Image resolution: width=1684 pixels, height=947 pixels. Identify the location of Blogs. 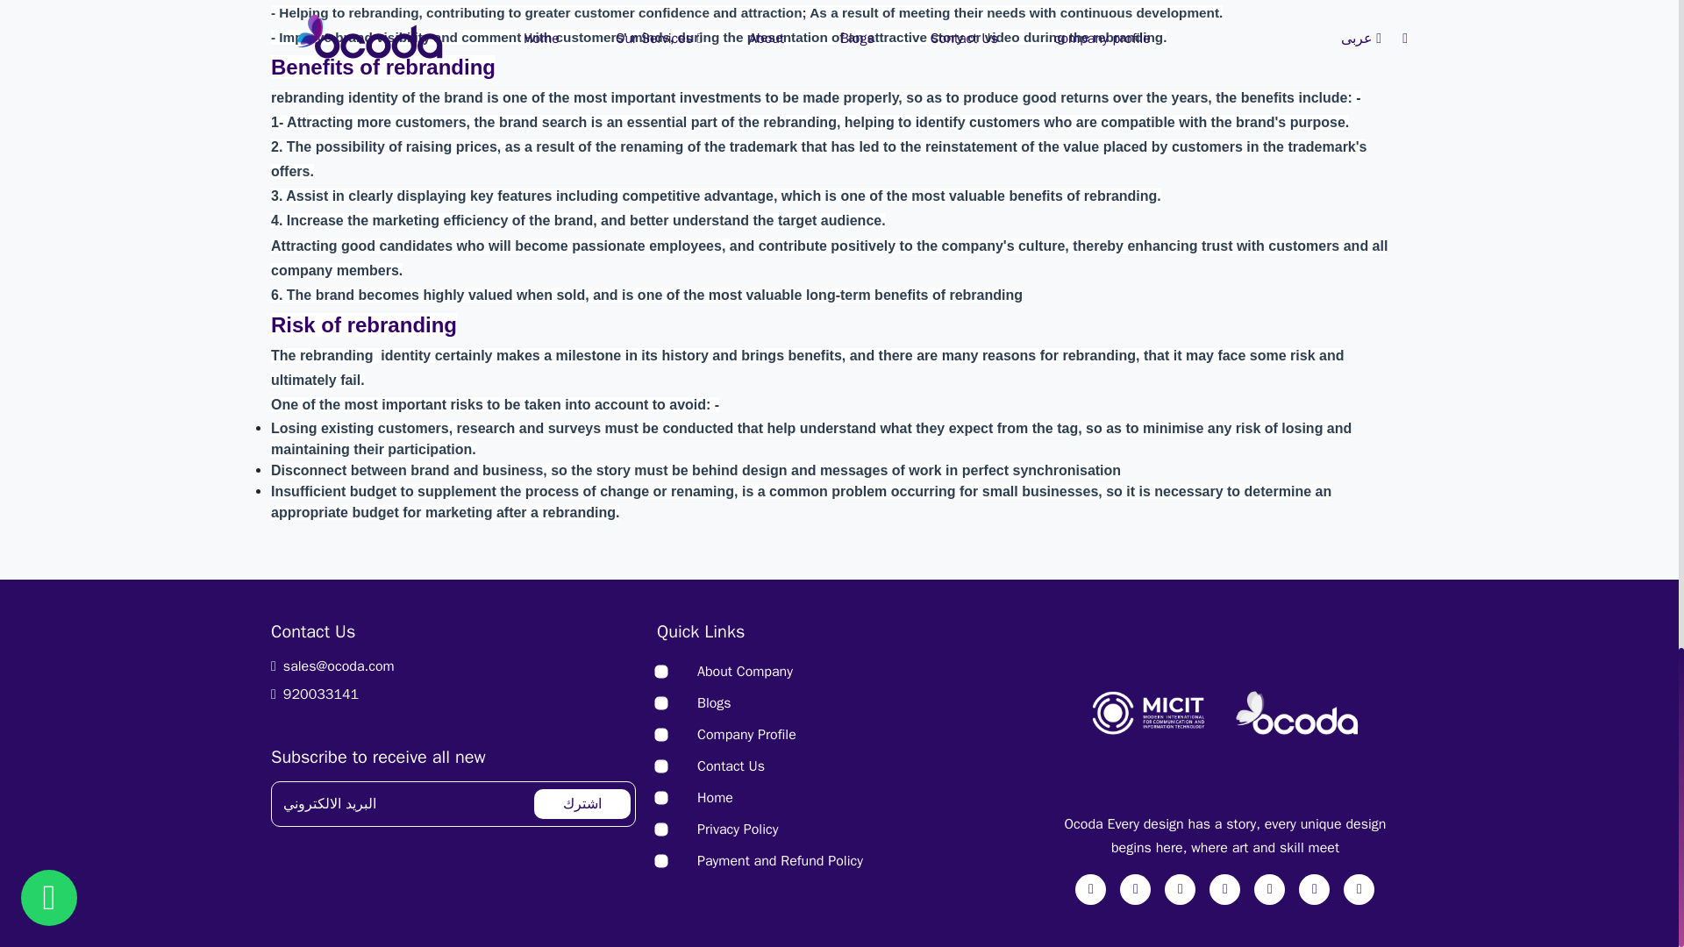
(714, 703).